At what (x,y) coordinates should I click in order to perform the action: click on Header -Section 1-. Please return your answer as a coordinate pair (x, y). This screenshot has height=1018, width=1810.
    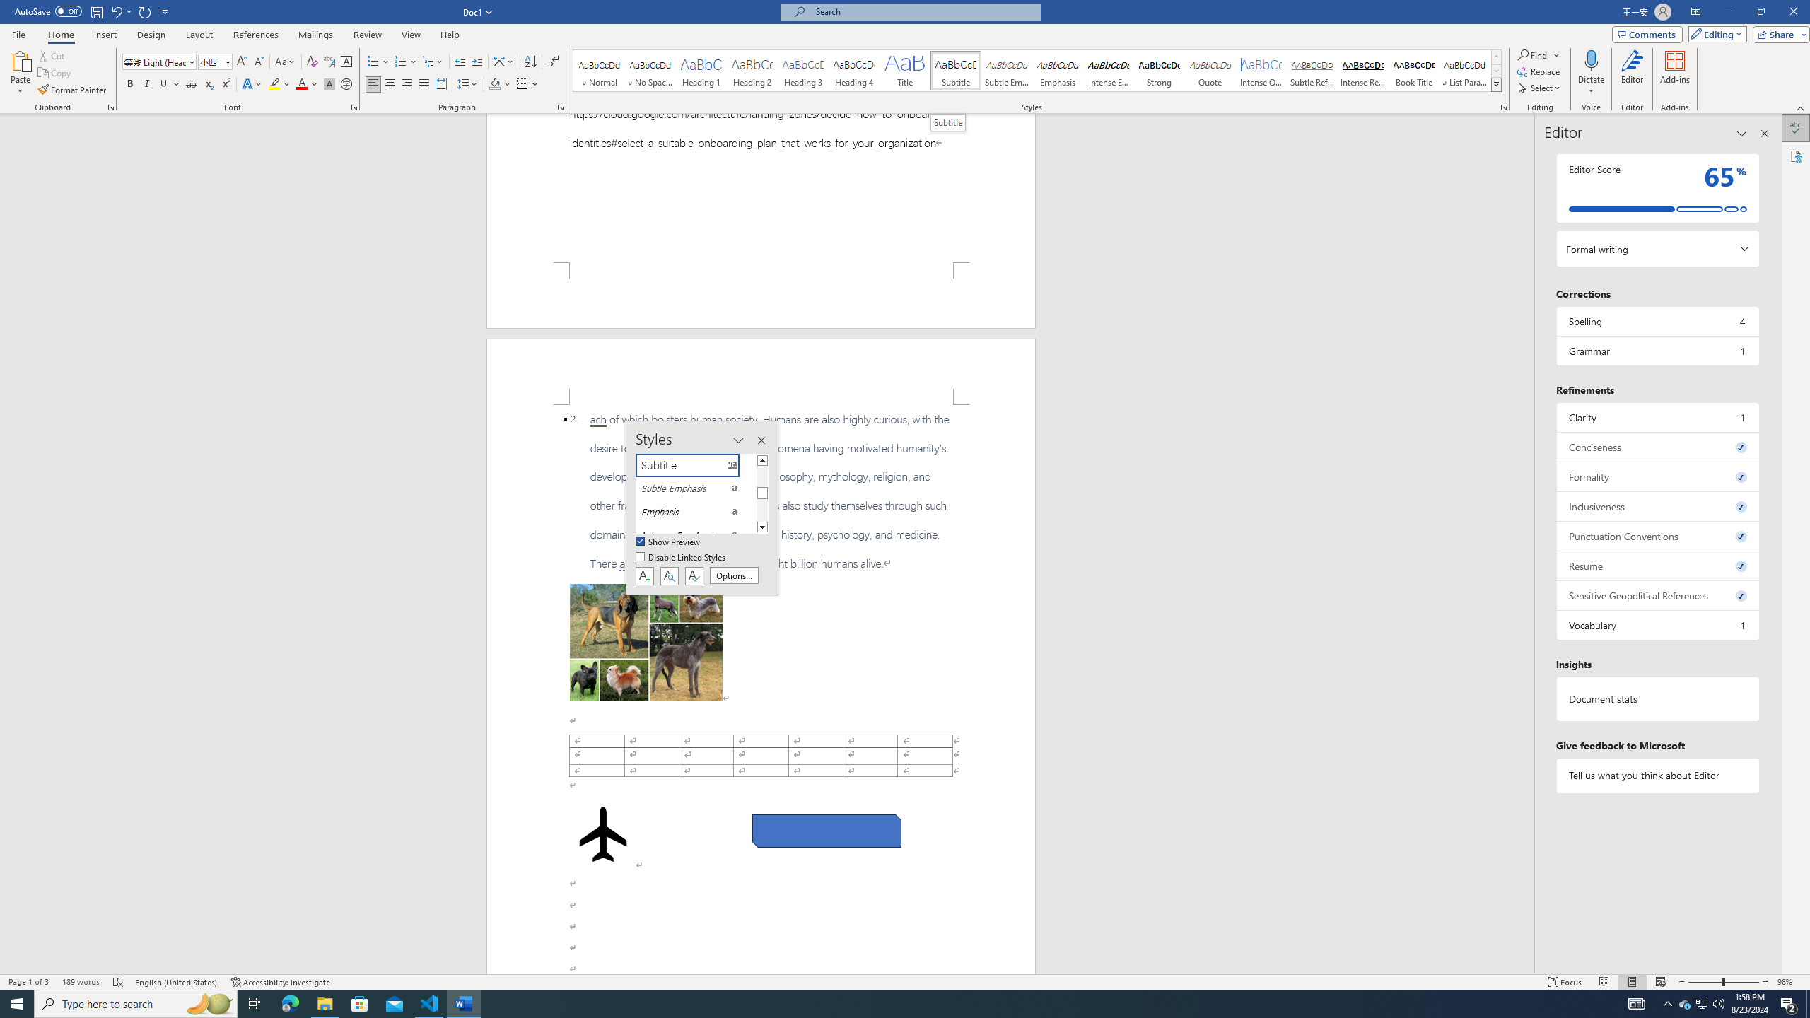
    Looking at the image, I should click on (761, 372).